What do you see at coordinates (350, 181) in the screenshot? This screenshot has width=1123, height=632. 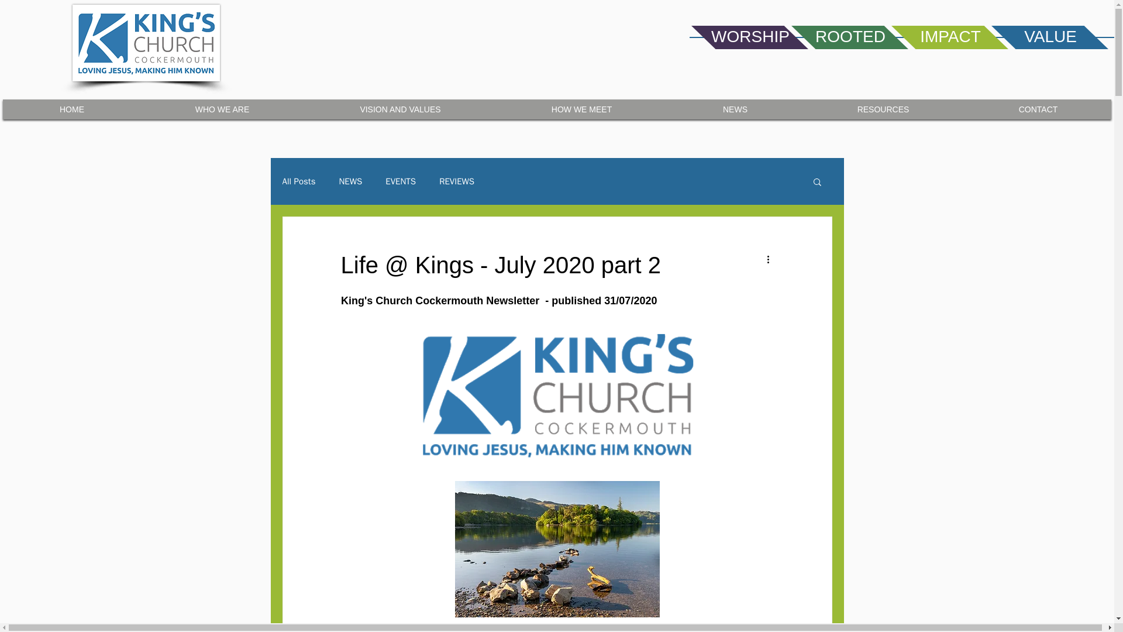 I see `NEWS` at bounding box center [350, 181].